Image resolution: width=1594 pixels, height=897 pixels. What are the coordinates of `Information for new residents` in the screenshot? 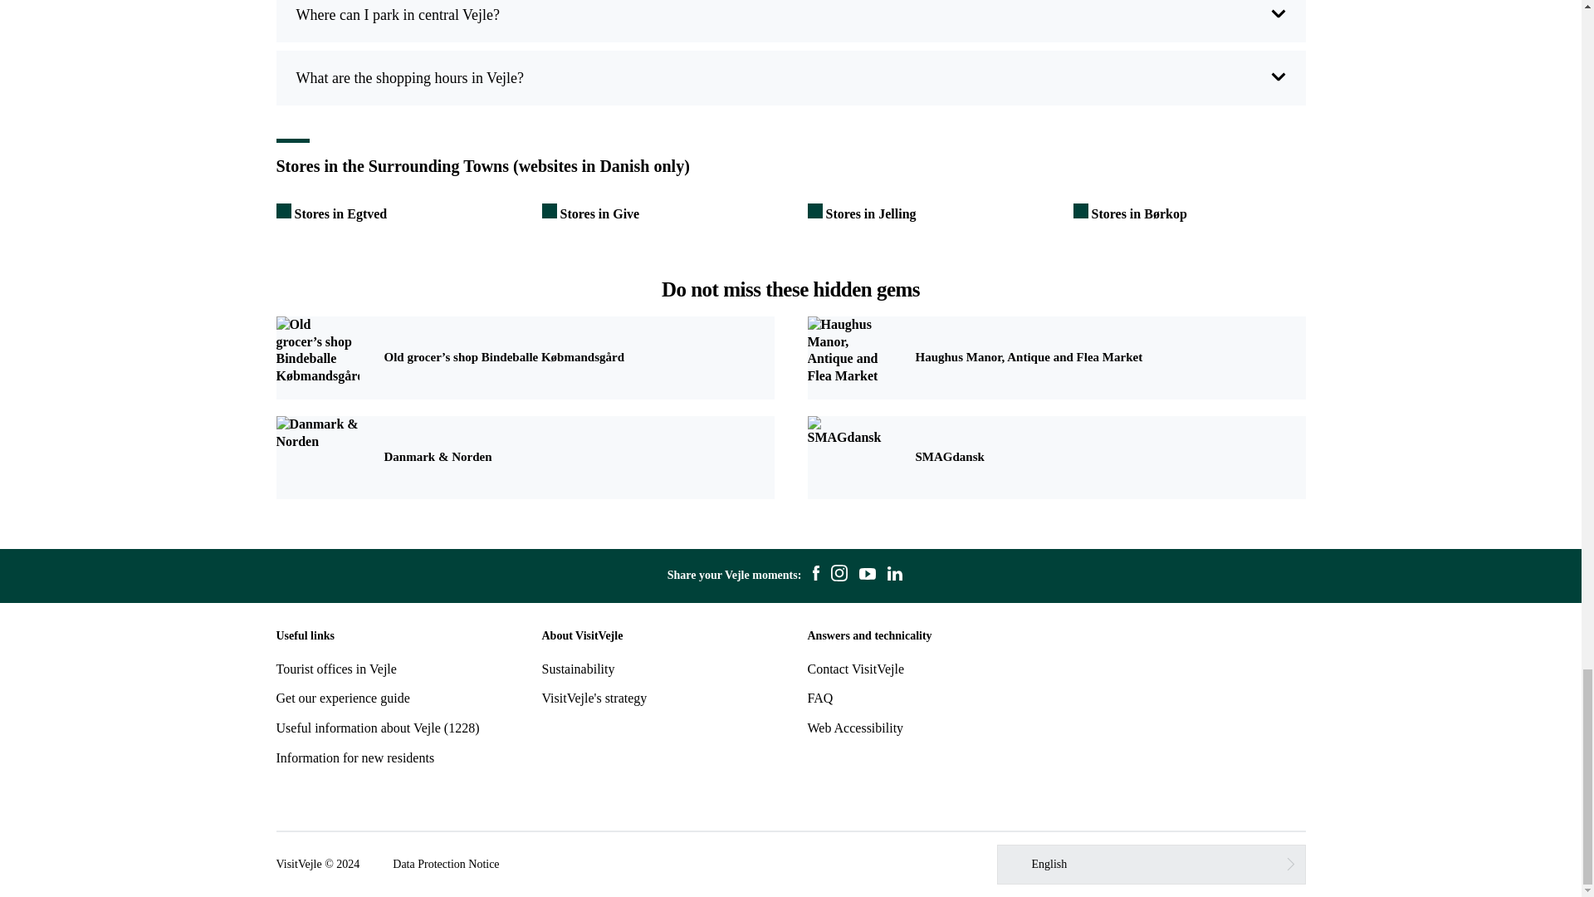 It's located at (354, 757).